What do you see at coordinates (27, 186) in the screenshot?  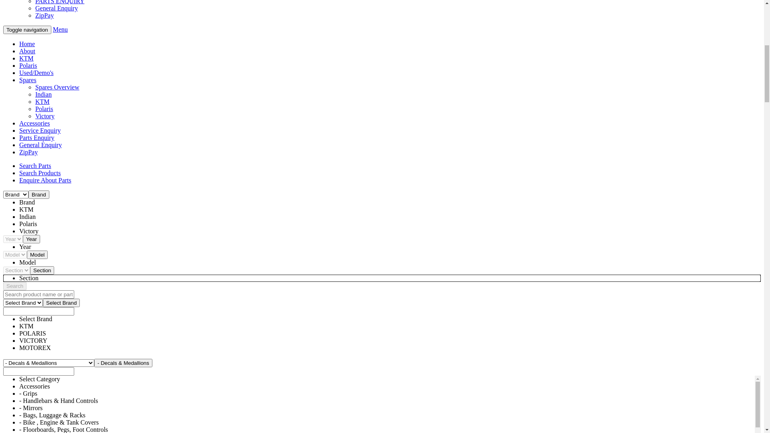 I see `BMW` at bounding box center [27, 186].